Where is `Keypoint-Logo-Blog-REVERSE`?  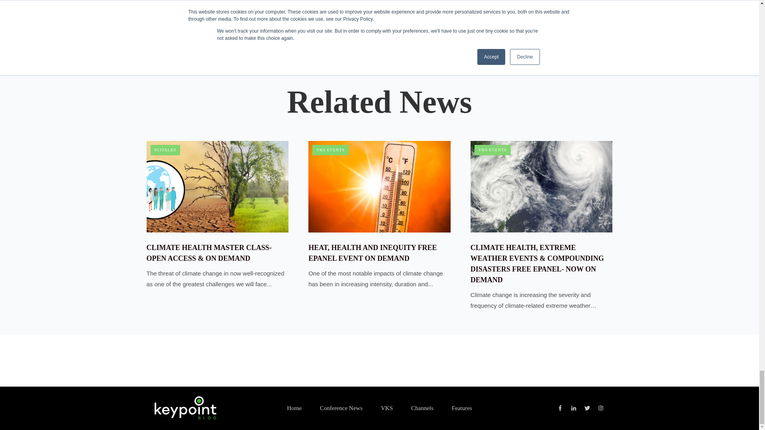
Keypoint-Logo-Blog-REVERSE is located at coordinates (185, 408).